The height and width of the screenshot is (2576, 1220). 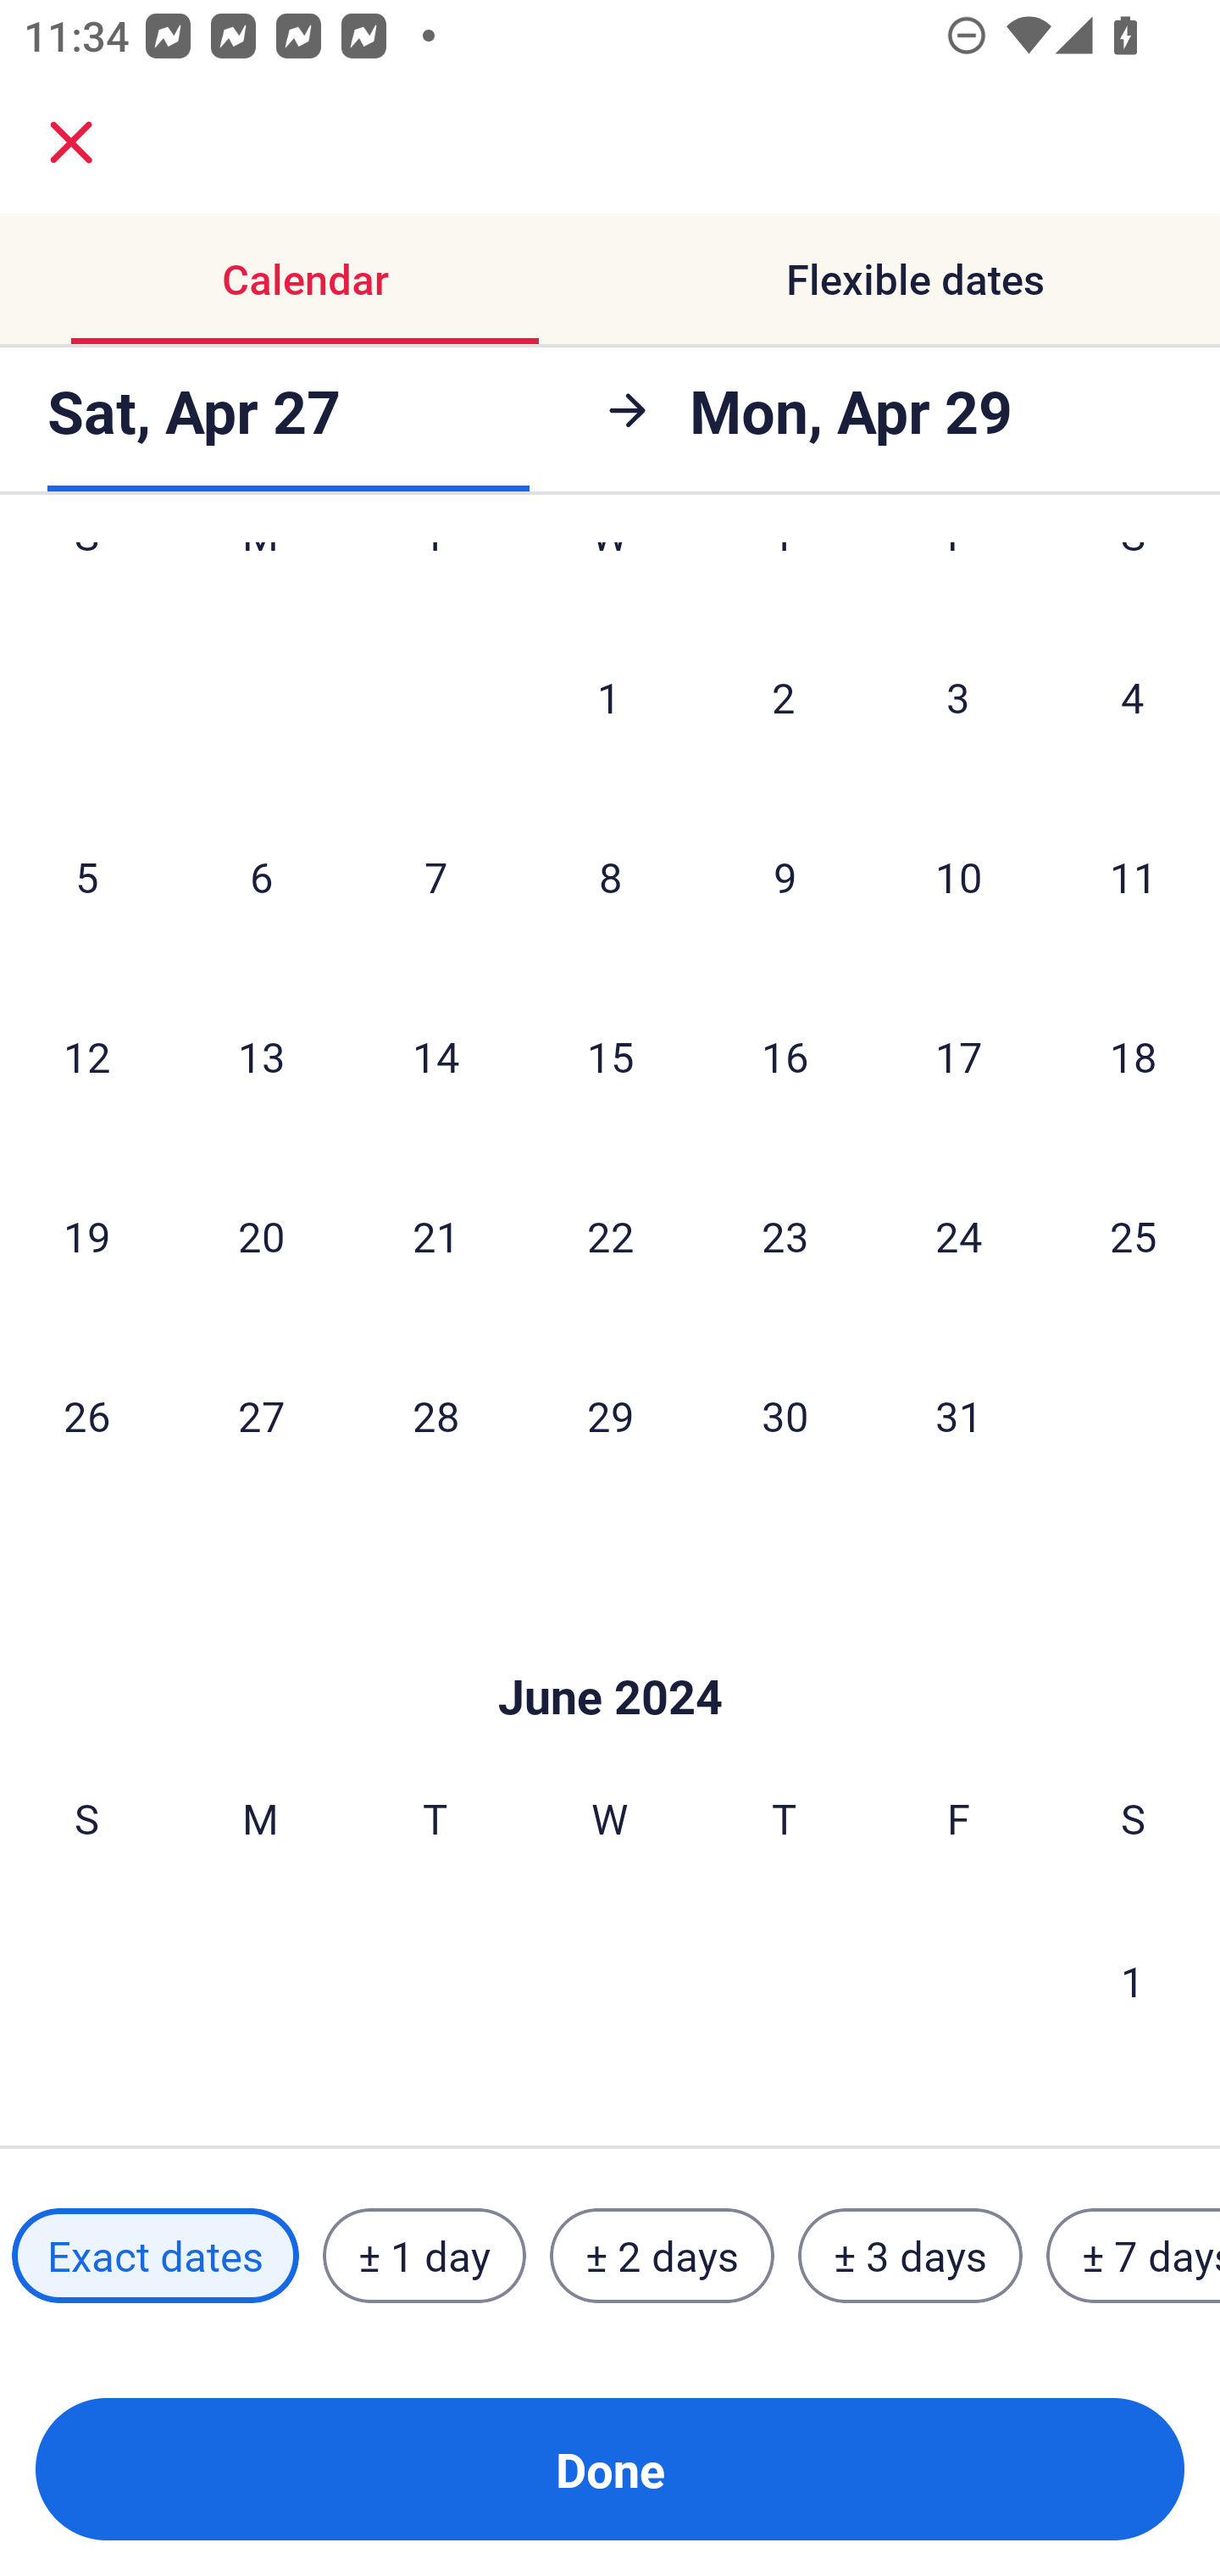 I want to click on 24 Friday, May 24, 2024, so click(x=959, y=1235).